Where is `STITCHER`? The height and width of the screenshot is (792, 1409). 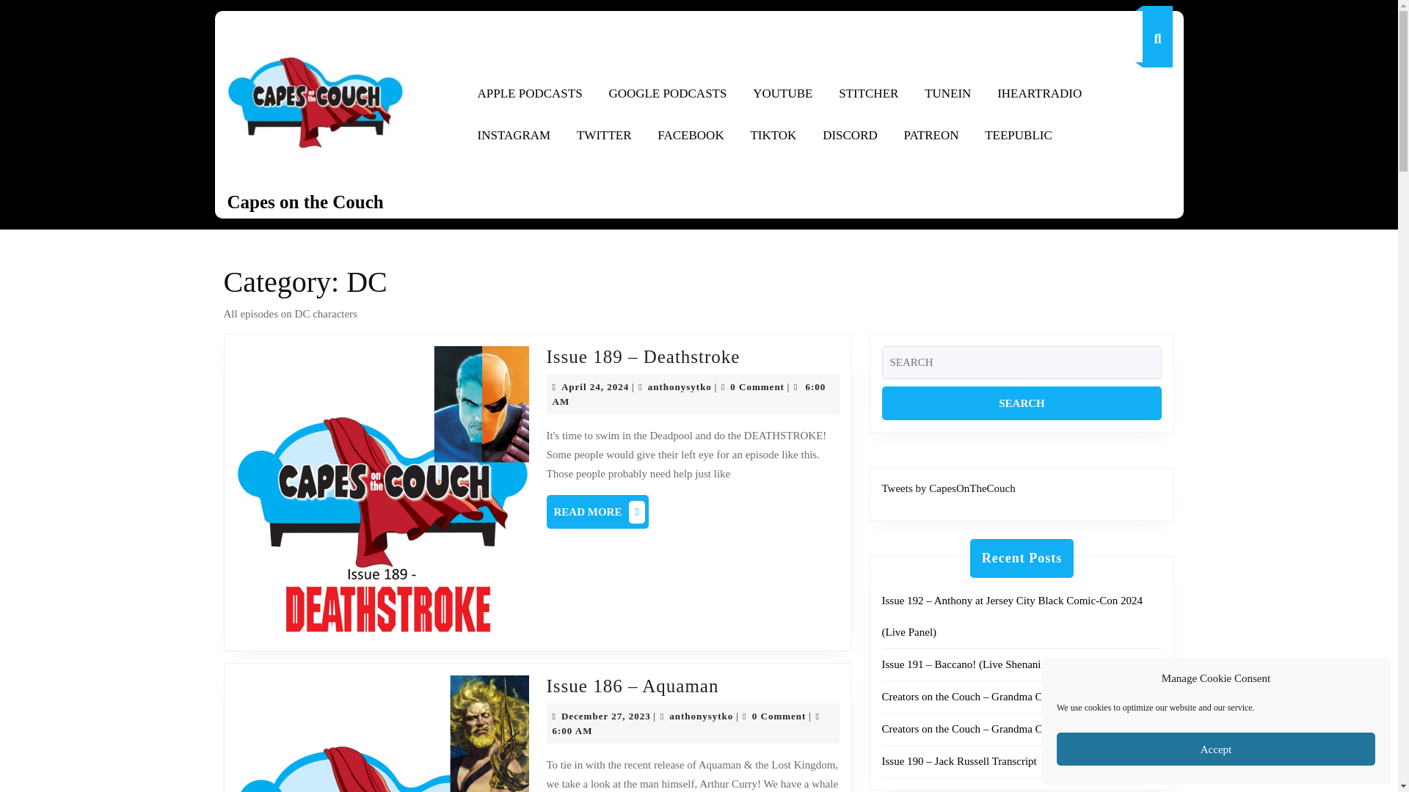 STITCHER is located at coordinates (850, 135).